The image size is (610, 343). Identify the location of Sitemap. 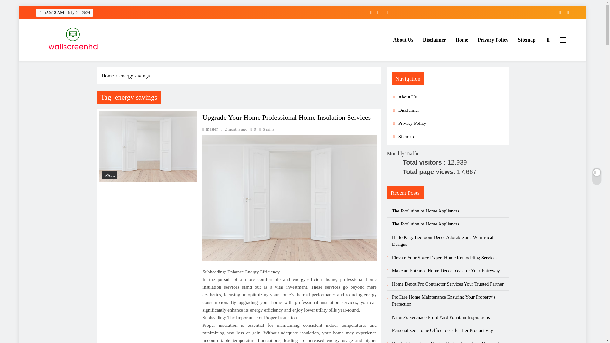
(527, 40).